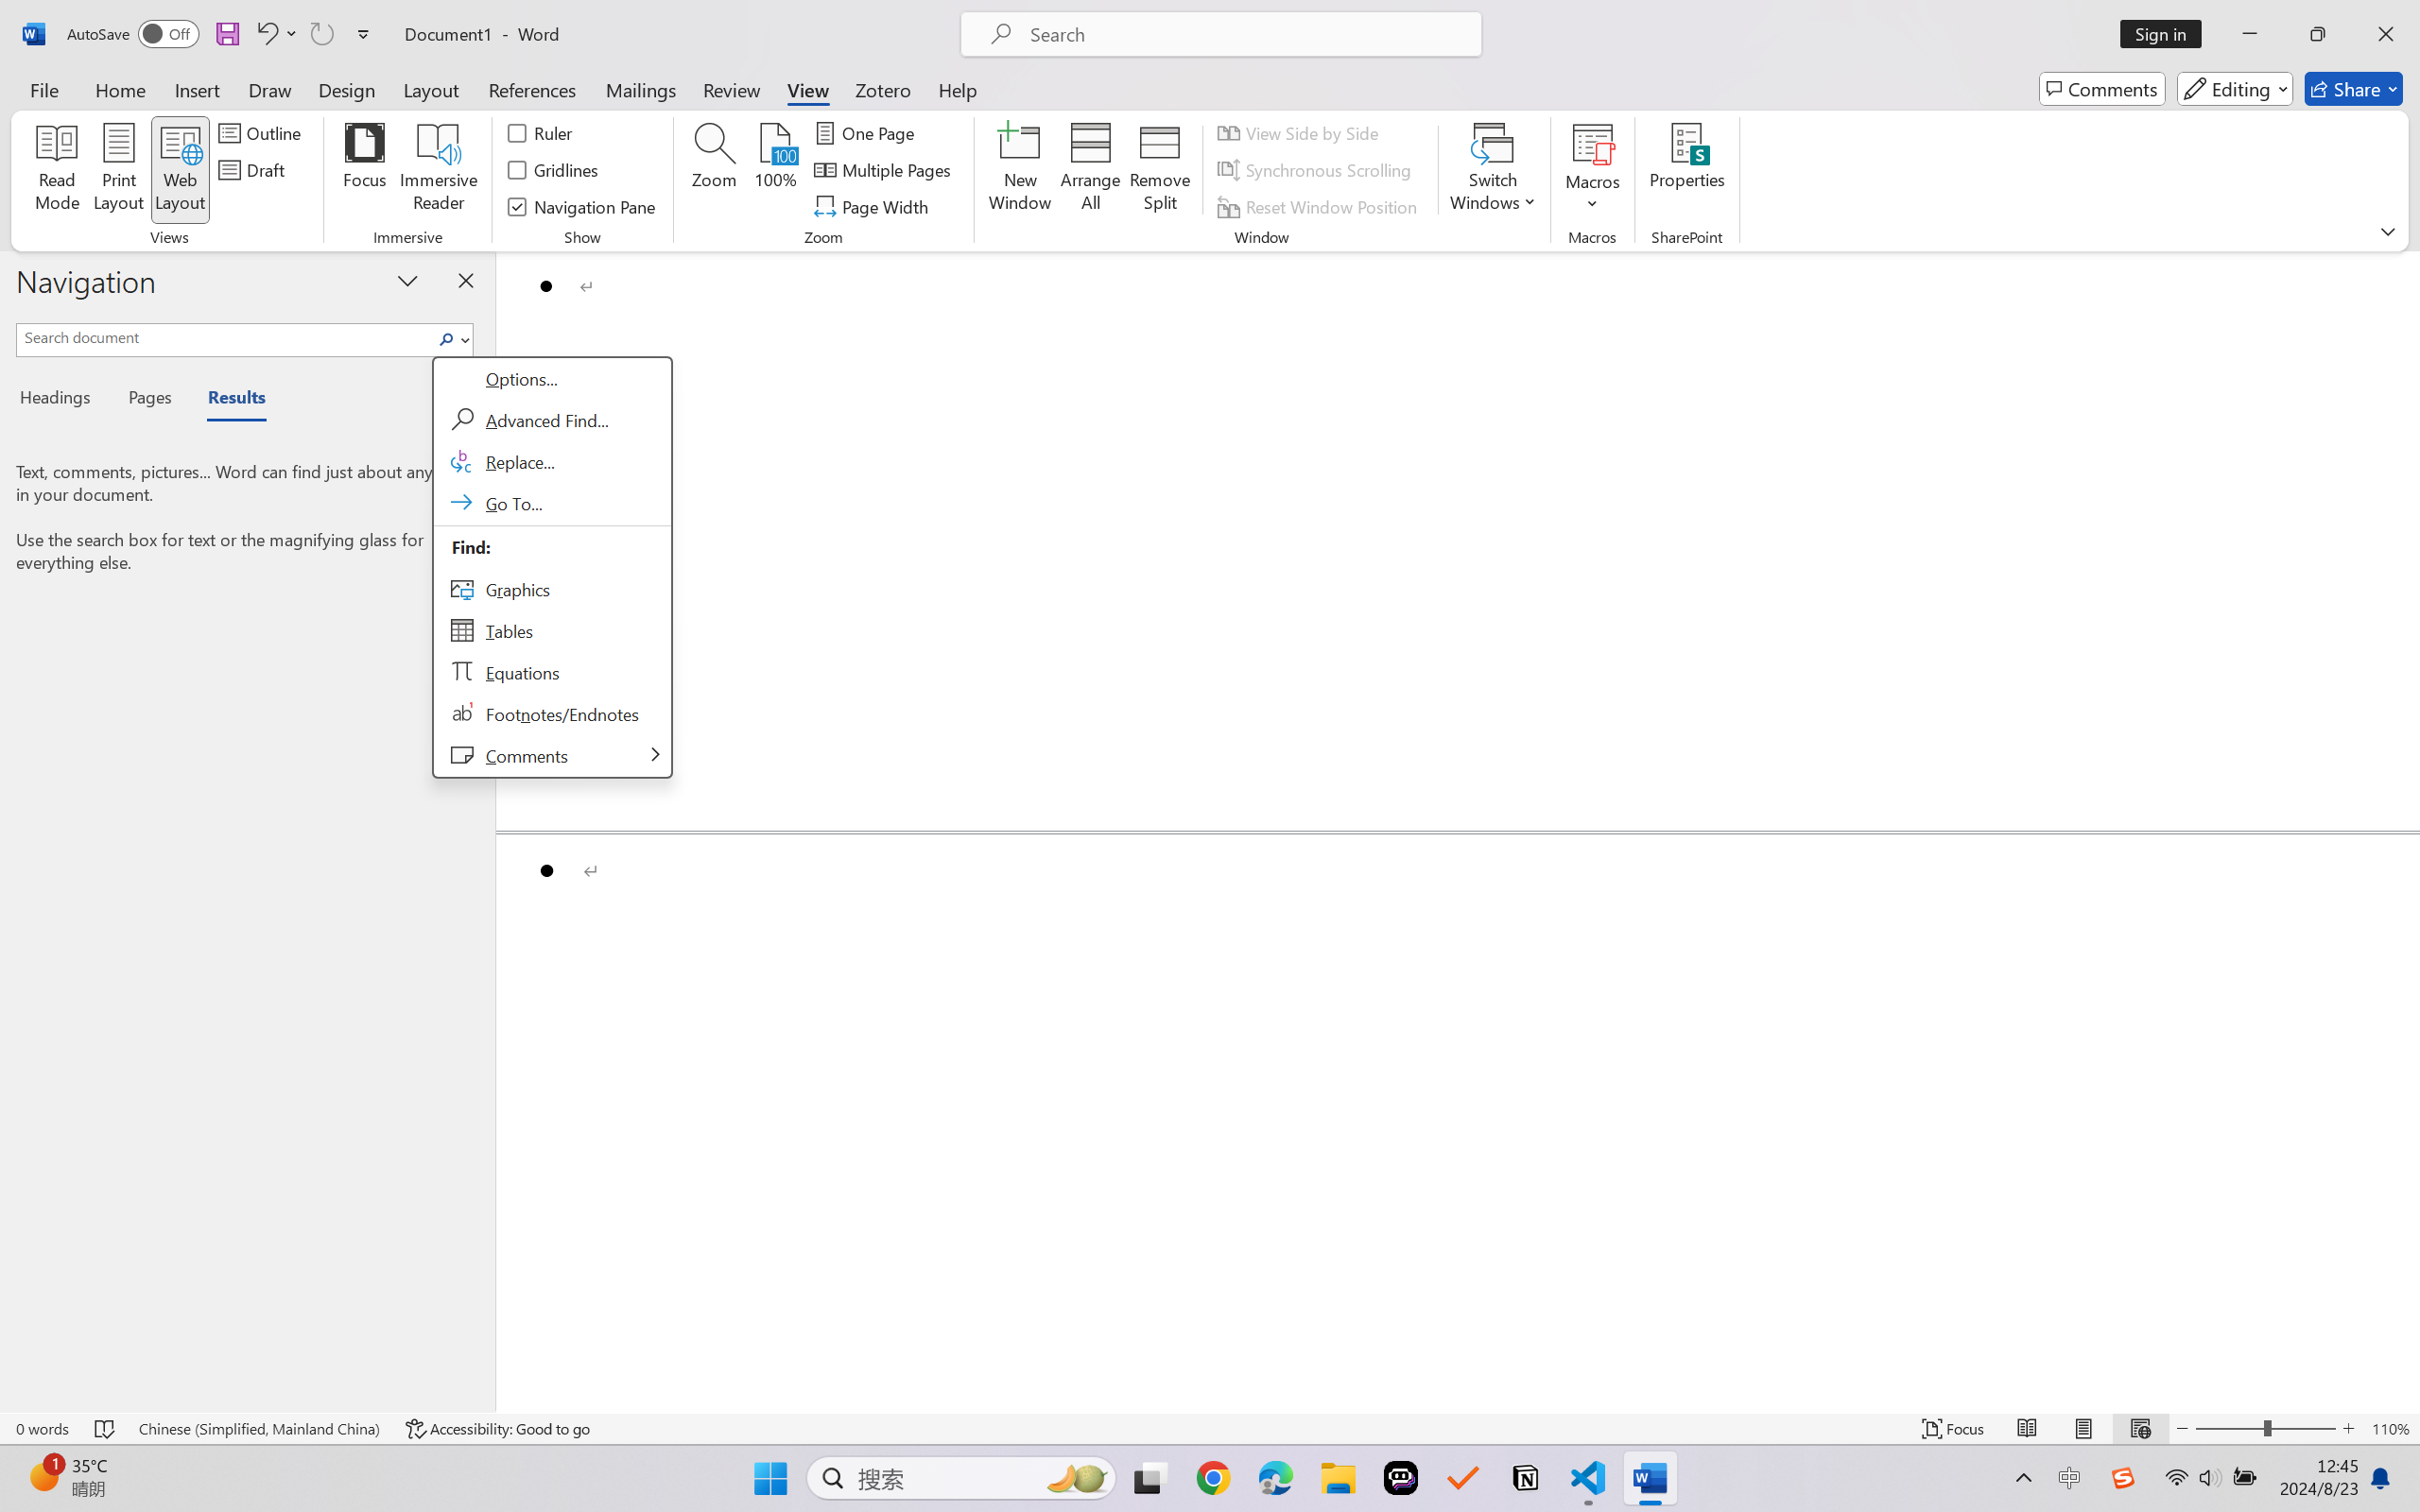  I want to click on Multiple Pages, so click(885, 170).